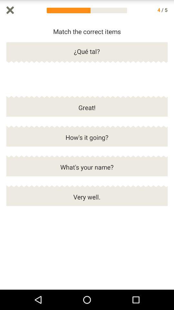 The height and width of the screenshot is (310, 174). I want to click on select the text hows it going, so click(87, 140).